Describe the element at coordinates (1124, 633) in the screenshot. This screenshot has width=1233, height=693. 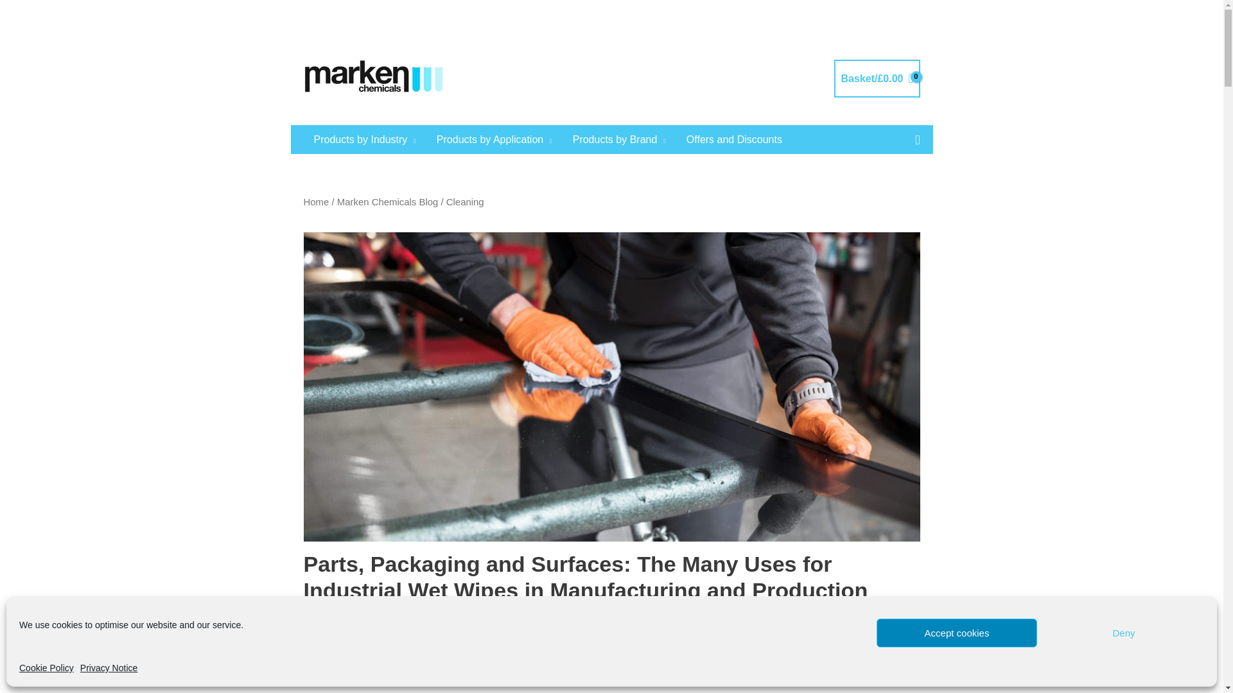
I see `Deny` at that location.